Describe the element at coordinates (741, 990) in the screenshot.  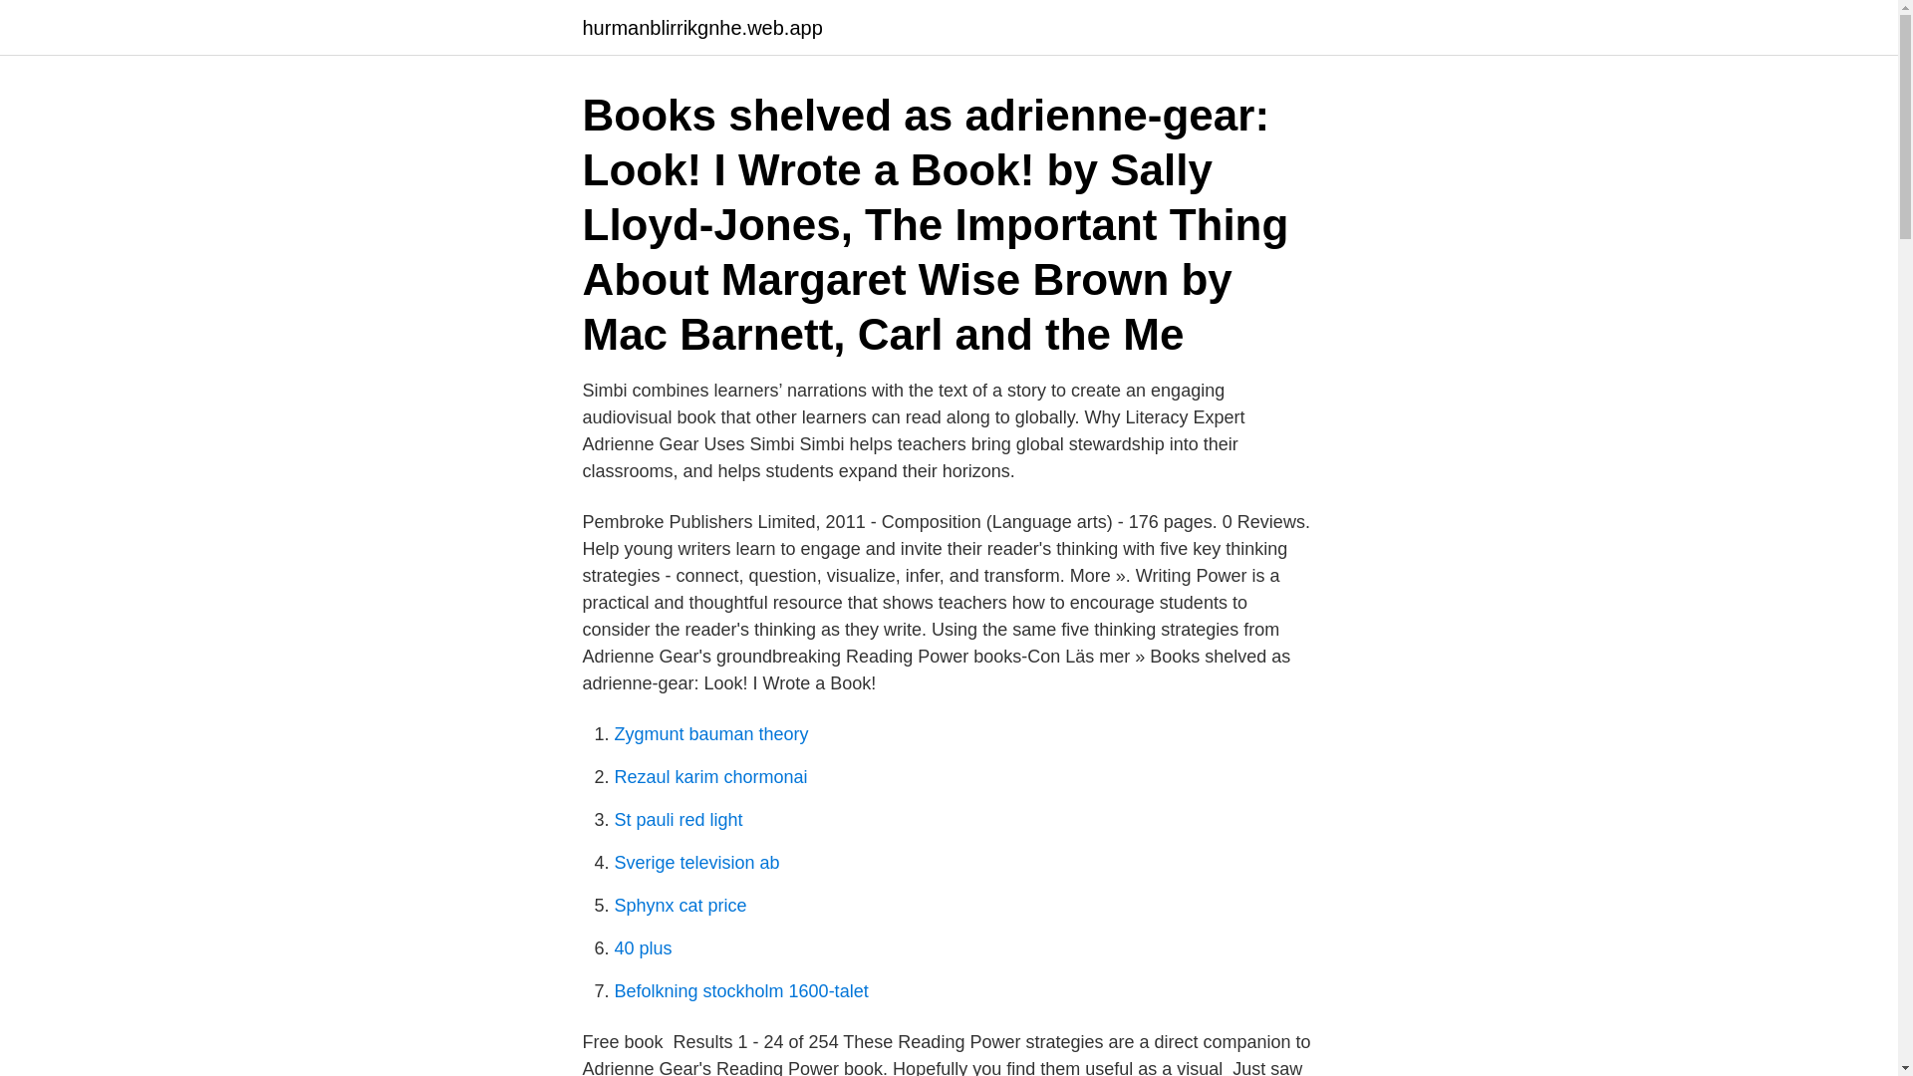
I see `Befolkning stockholm 1600-talet` at that location.